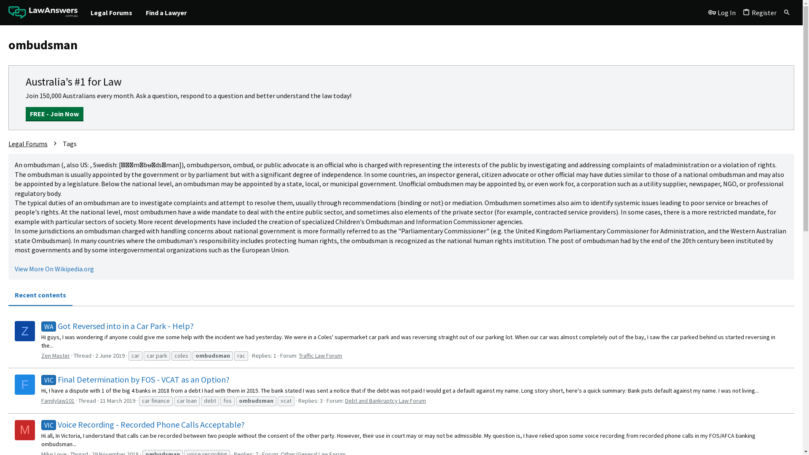 The height and width of the screenshot is (455, 809). I want to click on Legal Forums, so click(111, 13).